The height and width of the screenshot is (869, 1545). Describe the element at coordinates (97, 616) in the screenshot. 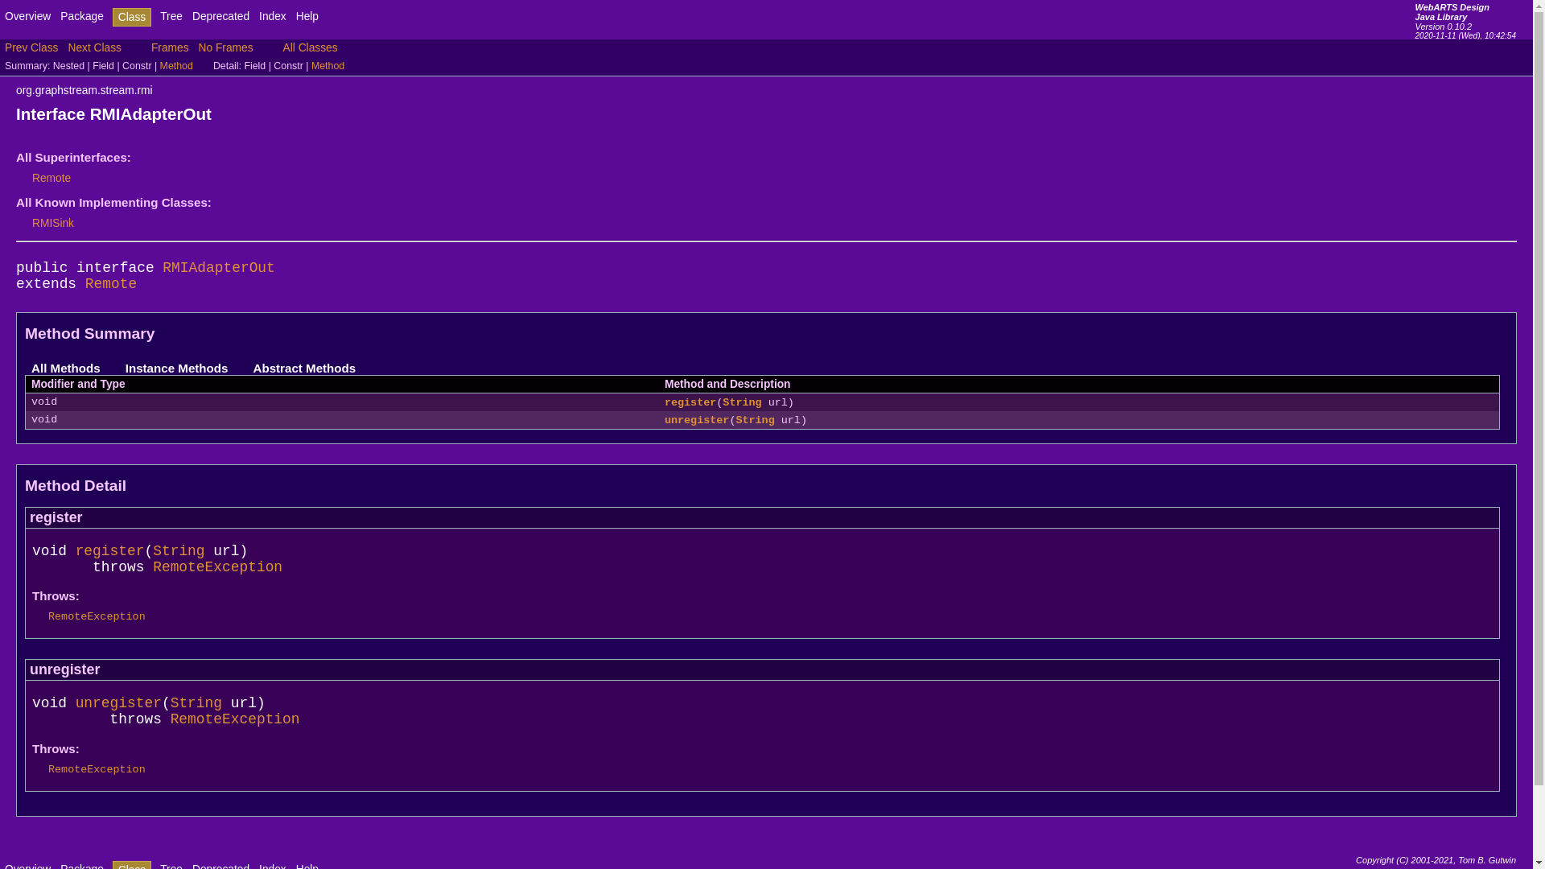

I see `RemoteException` at that location.